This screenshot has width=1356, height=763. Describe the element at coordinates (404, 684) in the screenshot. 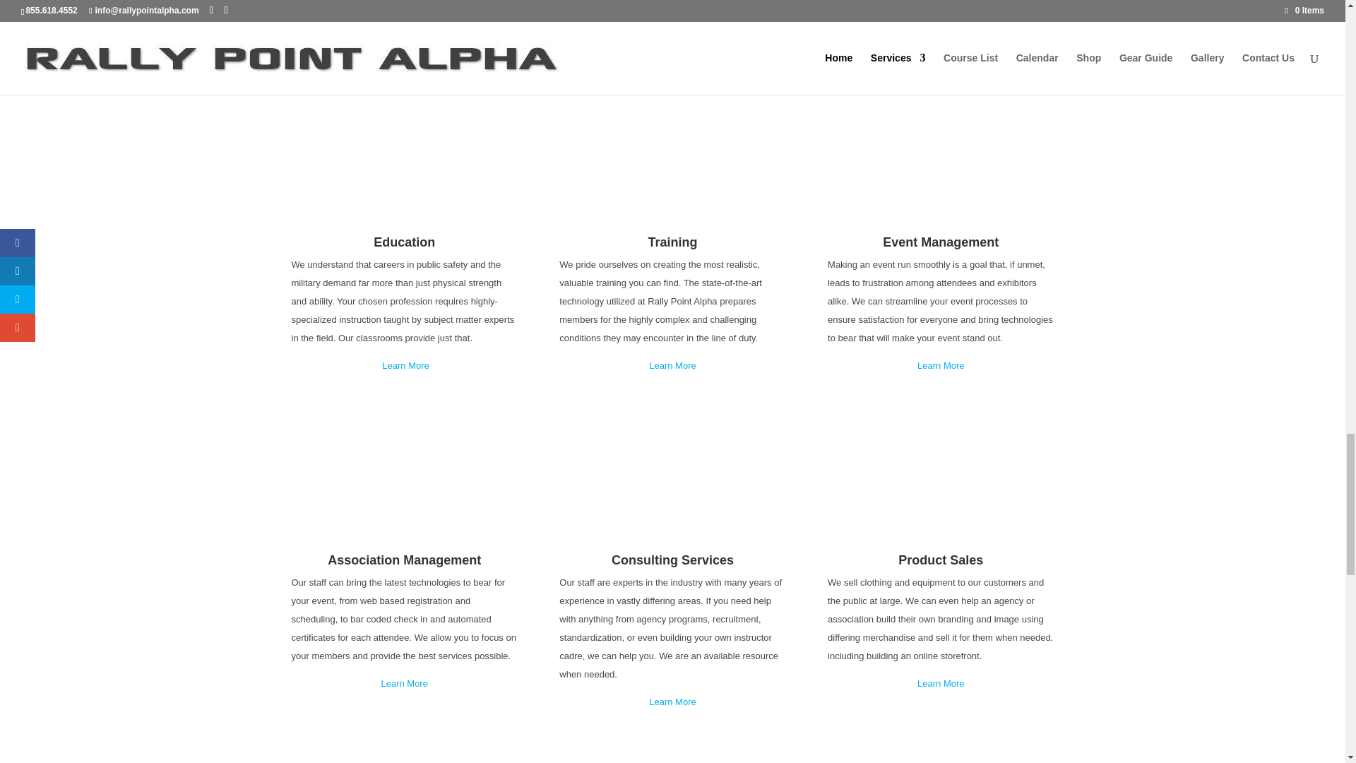

I see `Learn More` at that location.